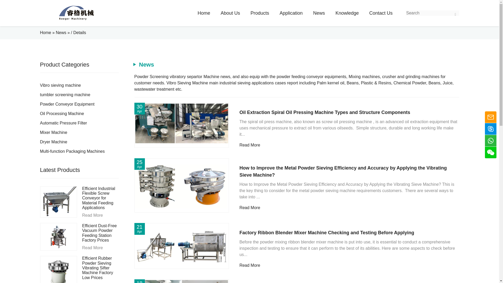 This screenshot has height=283, width=503. Describe the element at coordinates (347, 13) in the screenshot. I see `Knowledge` at that location.